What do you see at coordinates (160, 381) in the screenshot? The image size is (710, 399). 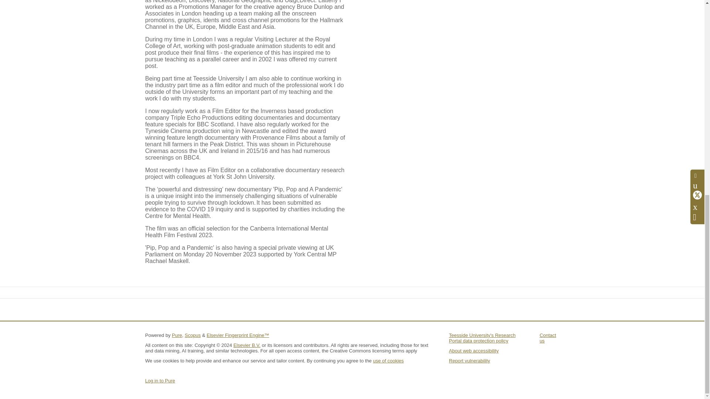 I see `Log in to Pure` at bounding box center [160, 381].